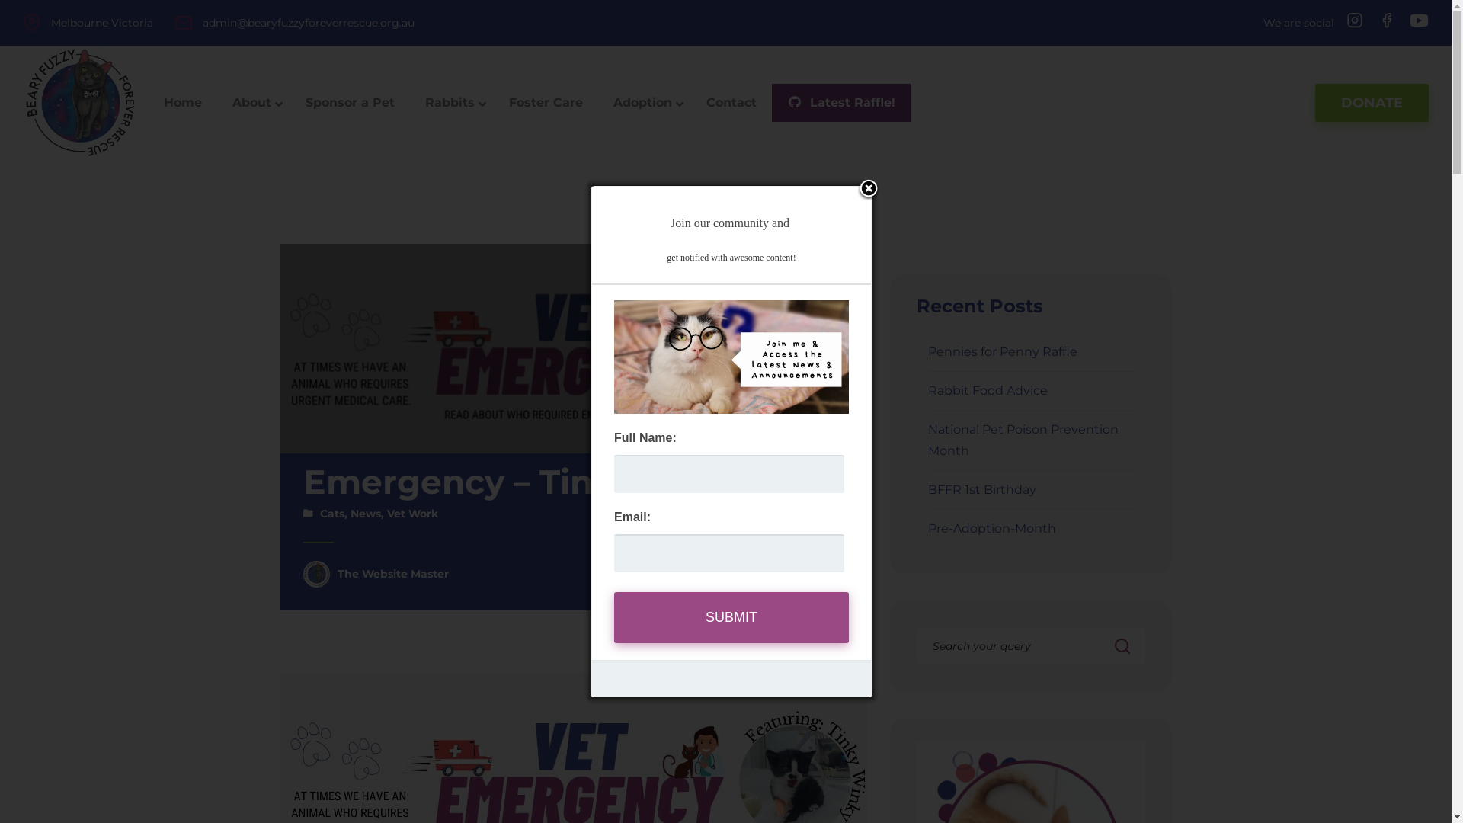 The width and height of the screenshot is (1463, 823). What do you see at coordinates (841, 104) in the screenshot?
I see `Latest Raffle!` at bounding box center [841, 104].